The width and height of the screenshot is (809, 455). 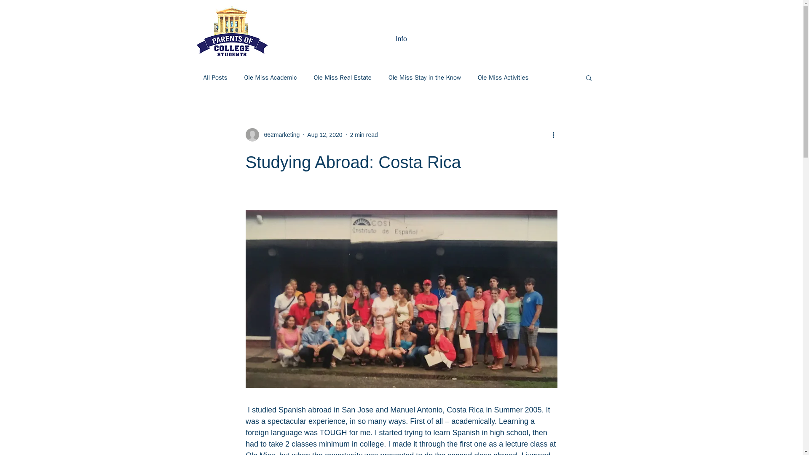 What do you see at coordinates (272, 134) in the screenshot?
I see `662marketing` at bounding box center [272, 134].